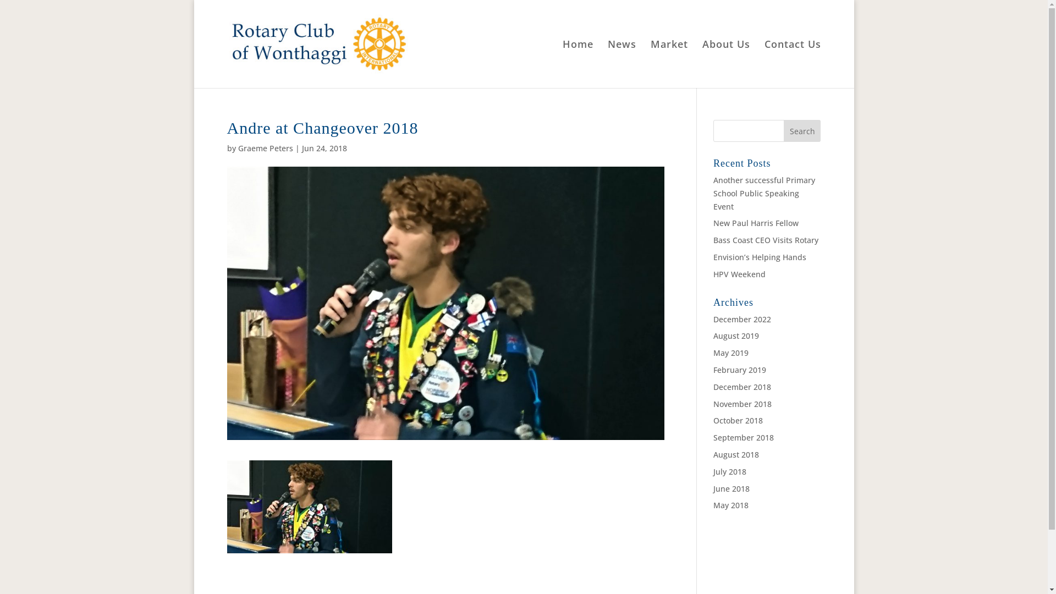 Image resolution: width=1056 pixels, height=594 pixels. I want to click on Graeme Peters, so click(265, 148).